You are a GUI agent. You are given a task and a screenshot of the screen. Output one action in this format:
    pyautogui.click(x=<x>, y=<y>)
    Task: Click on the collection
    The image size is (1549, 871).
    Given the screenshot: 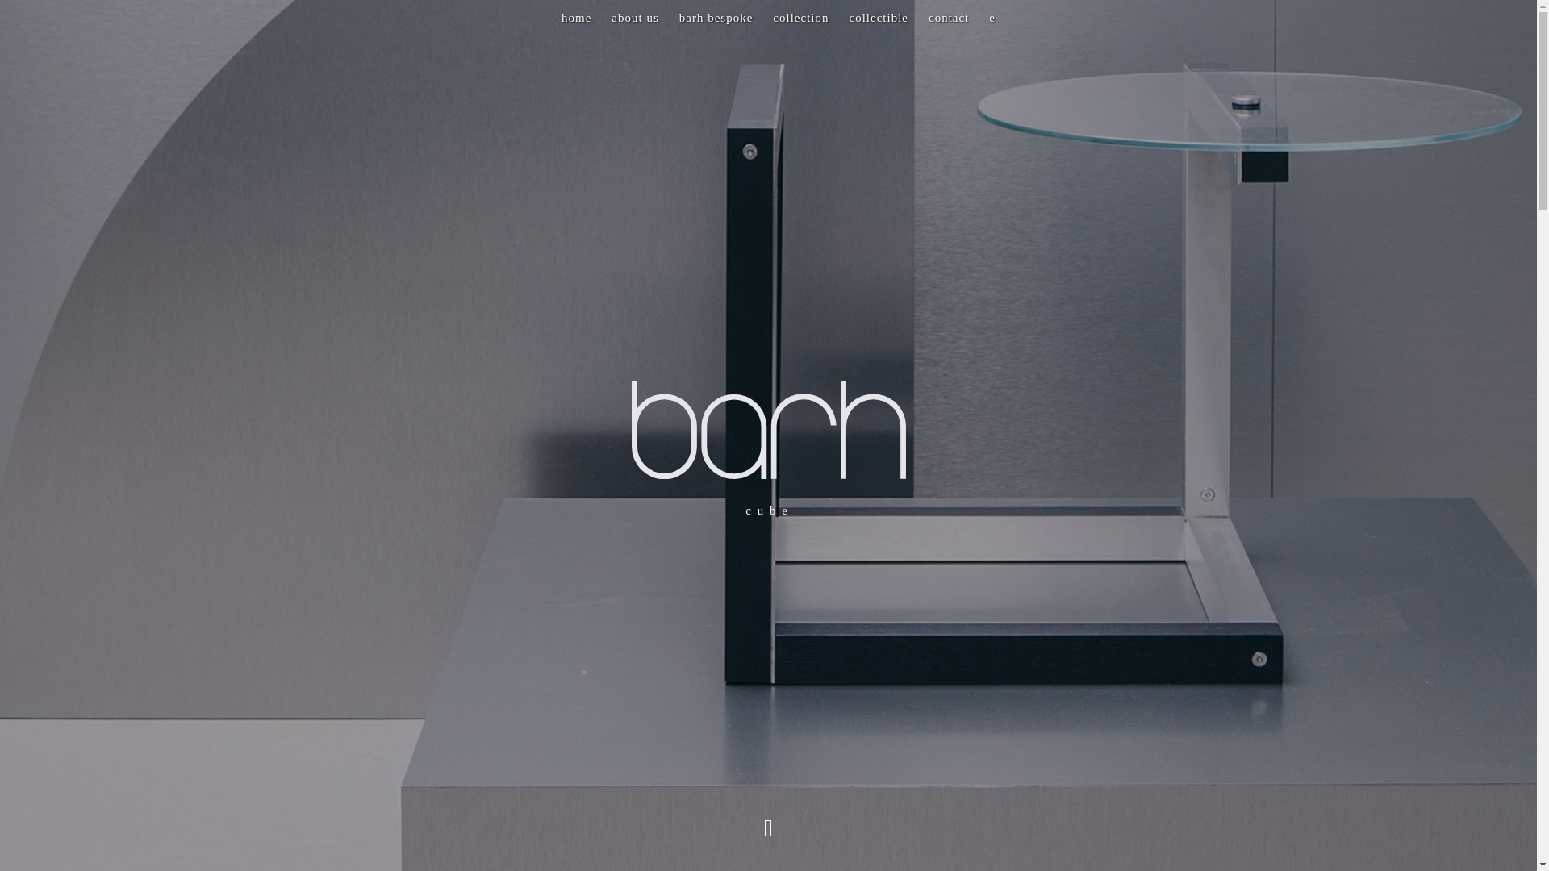 What is the action you would take?
    pyautogui.click(x=800, y=18)
    